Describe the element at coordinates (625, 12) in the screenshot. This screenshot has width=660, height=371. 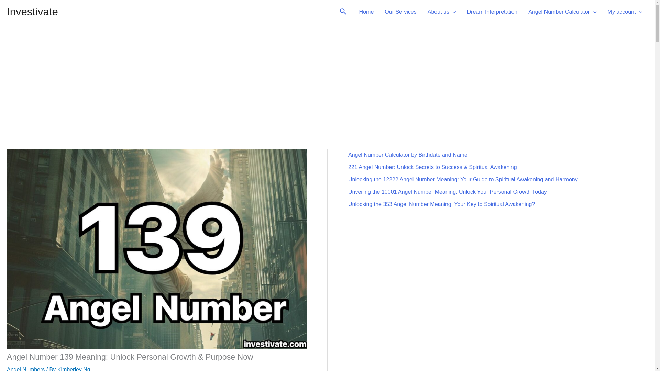
I see `My account` at that location.